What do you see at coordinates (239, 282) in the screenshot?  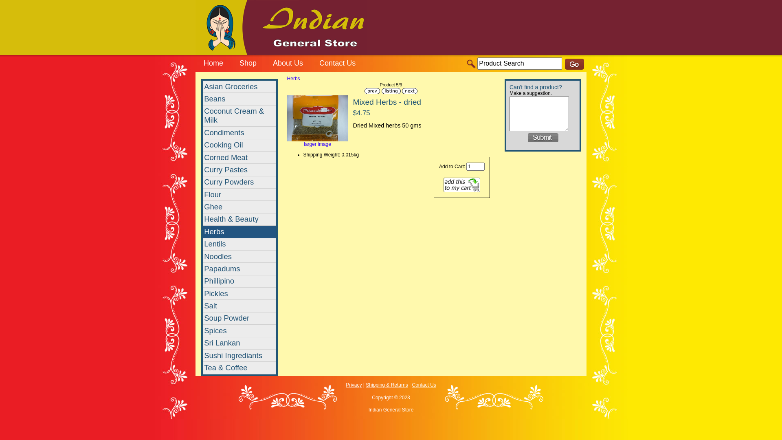 I see `Phillipino` at bounding box center [239, 282].